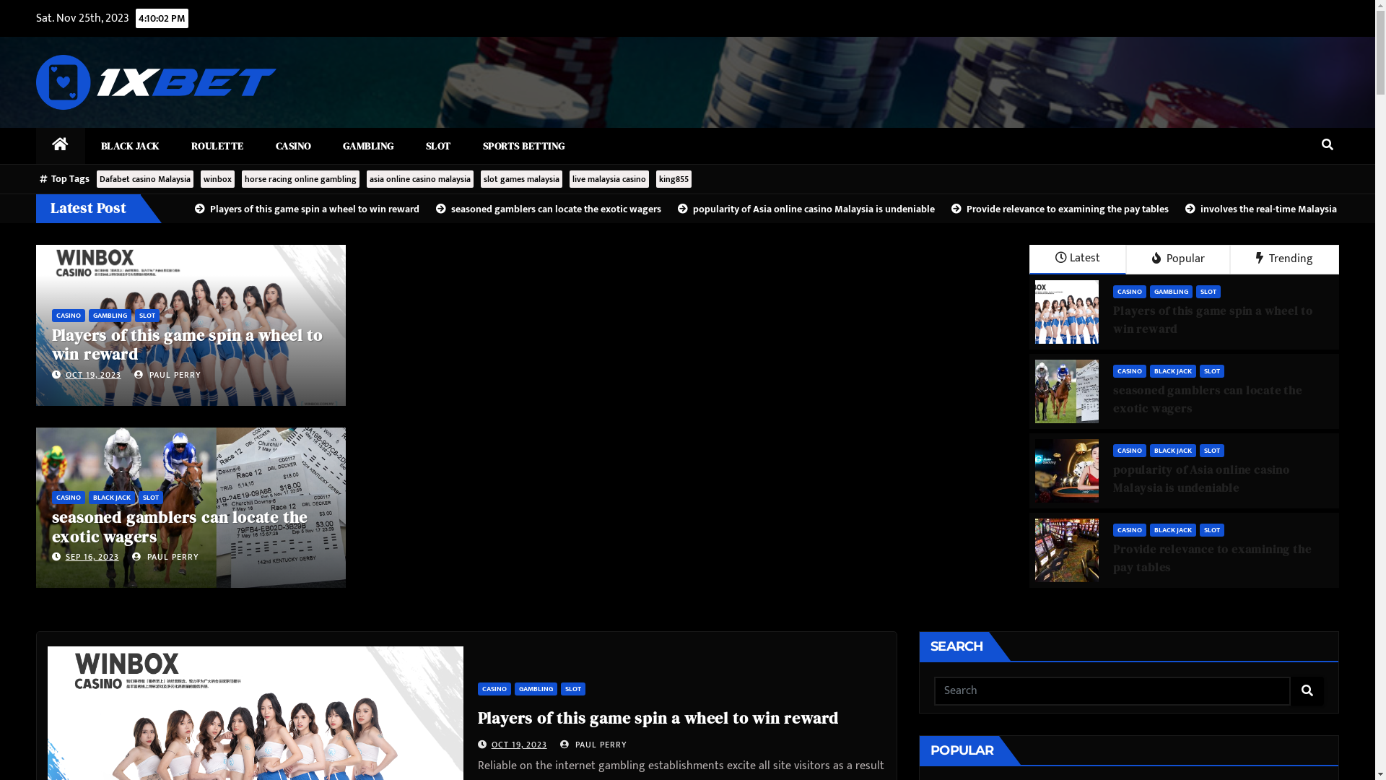 Image resolution: width=1386 pixels, height=780 pixels. Describe the element at coordinates (543, 209) in the screenshot. I see `seasoned gamblers can locate the exotic wagers` at that location.